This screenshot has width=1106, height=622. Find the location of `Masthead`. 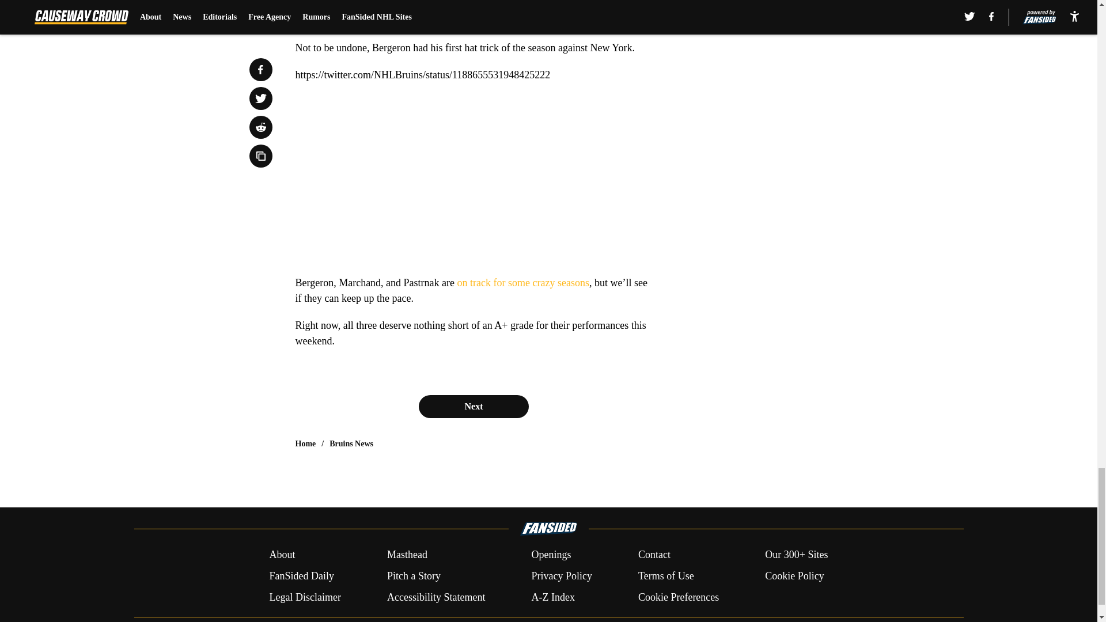

Masthead is located at coordinates (407, 555).